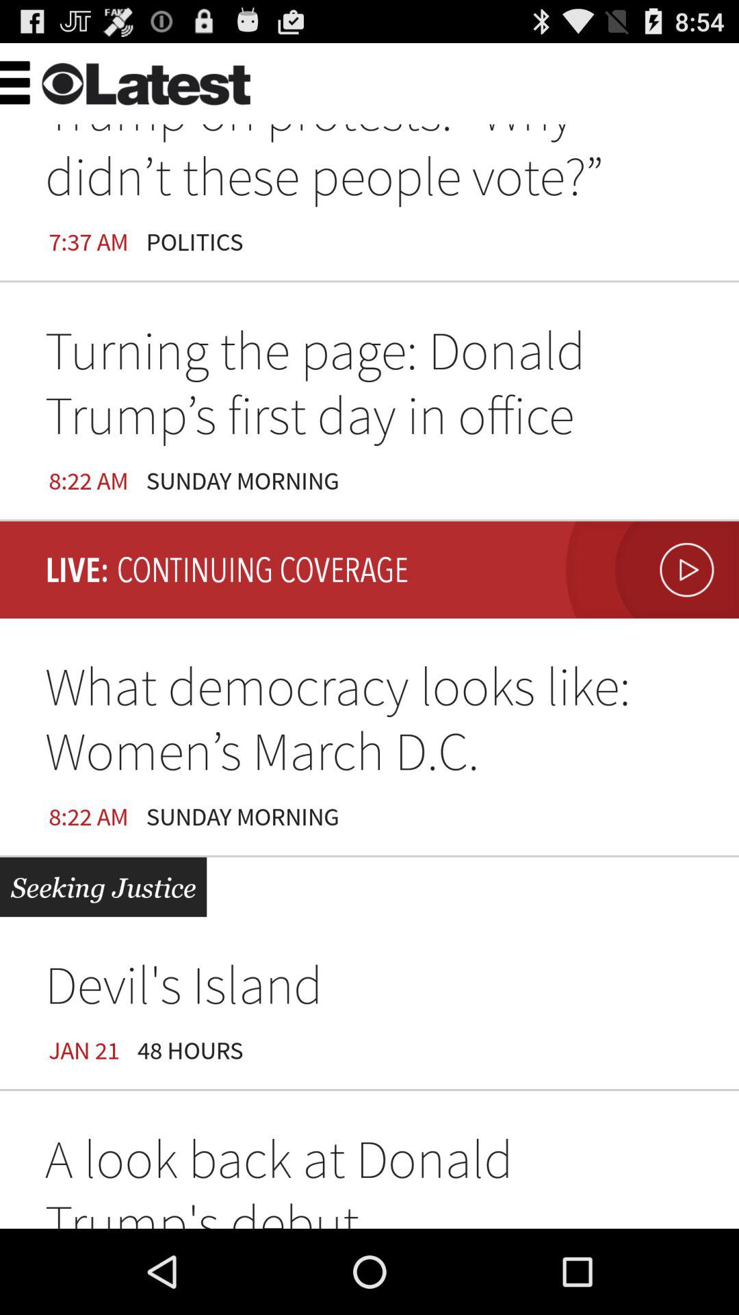  Describe the element at coordinates (260, 78) in the screenshot. I see `select the app above the 7:37 am app` at that location.